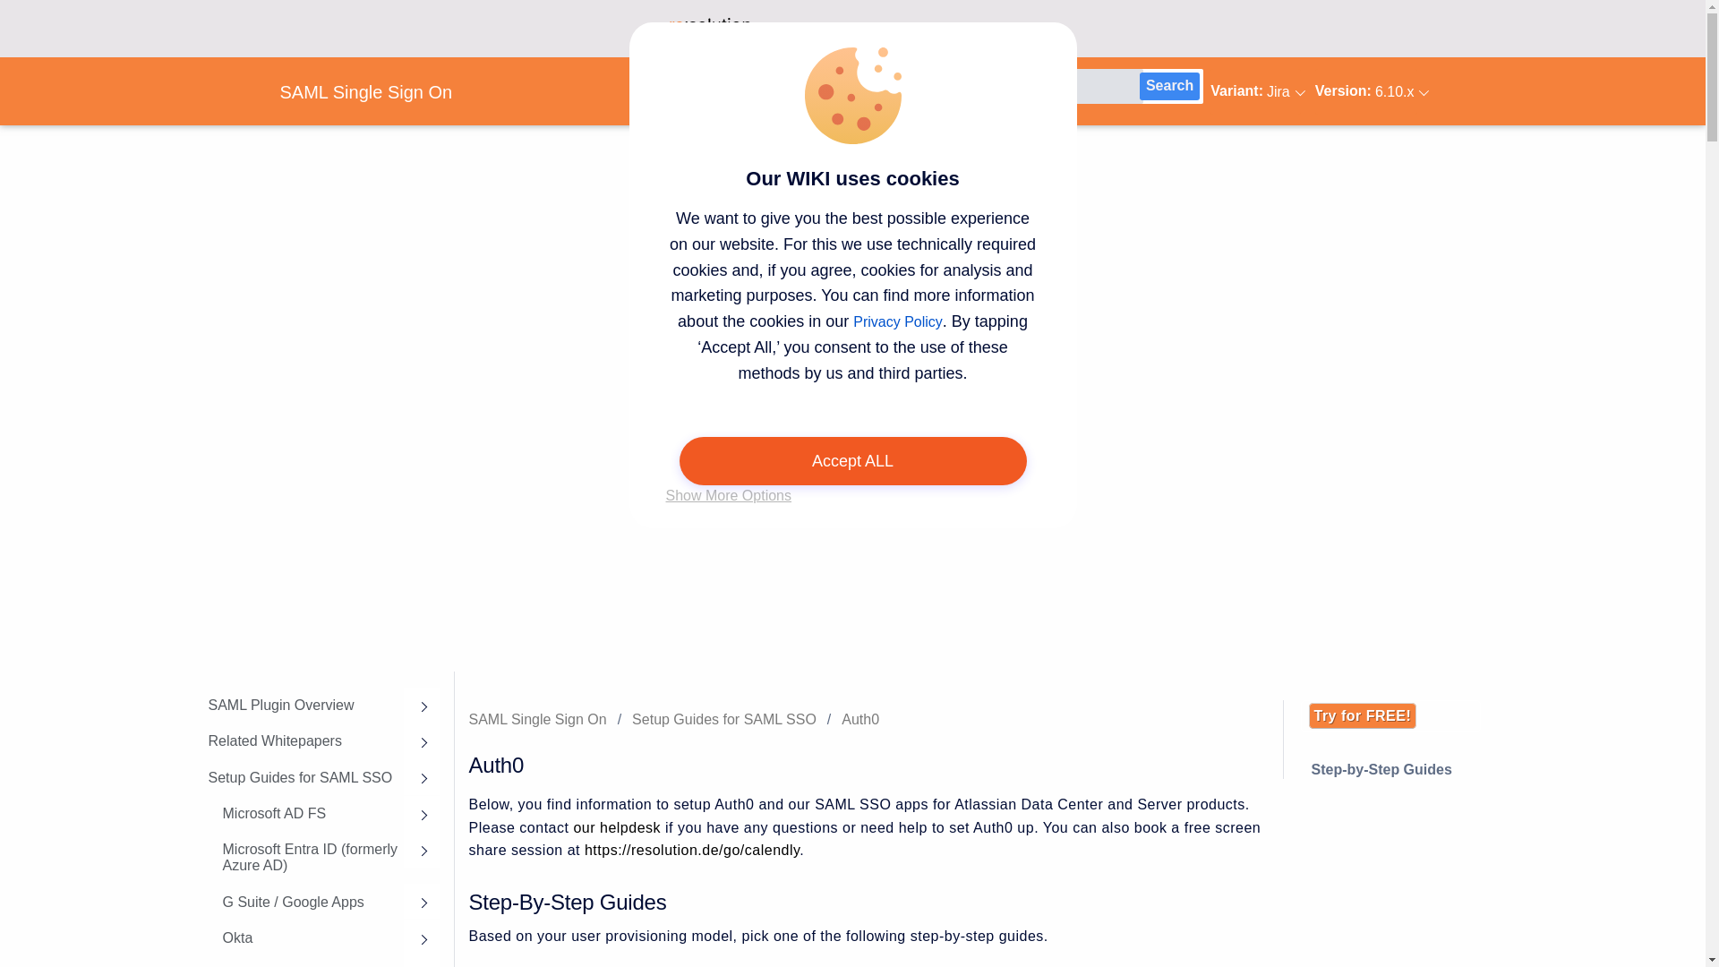 The height and width of the screenshot is (967, 1719). I want to click on Privacy Policy, so click(897, 322).